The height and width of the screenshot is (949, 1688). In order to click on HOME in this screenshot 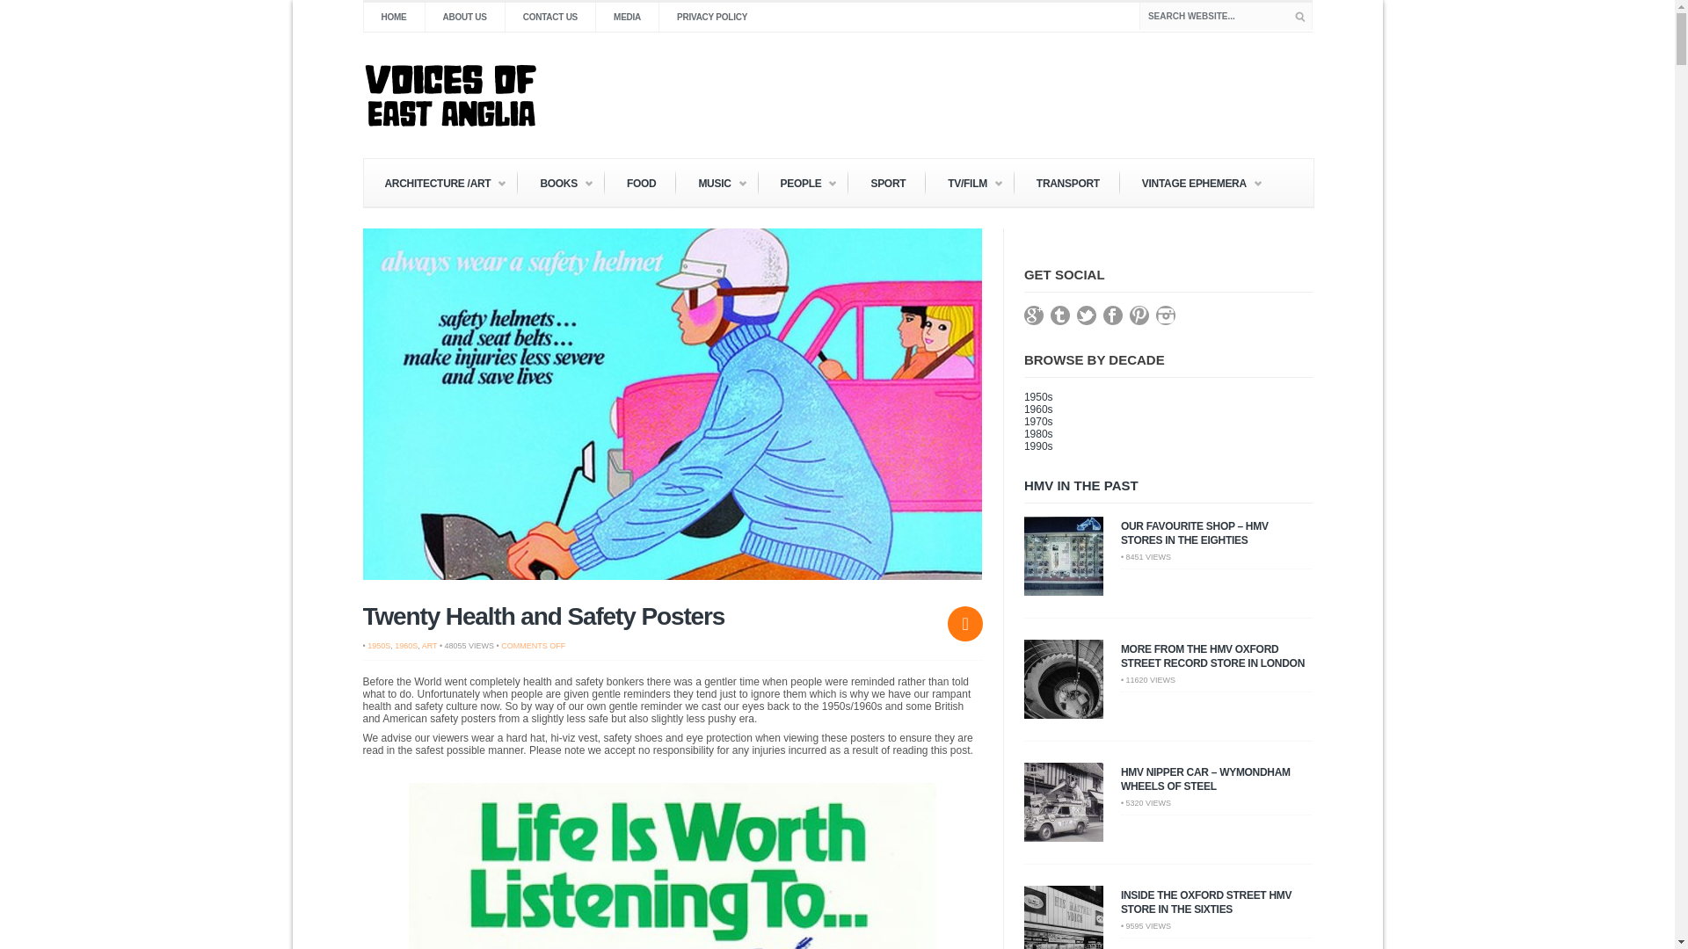, I will do `click(392, 17)`.